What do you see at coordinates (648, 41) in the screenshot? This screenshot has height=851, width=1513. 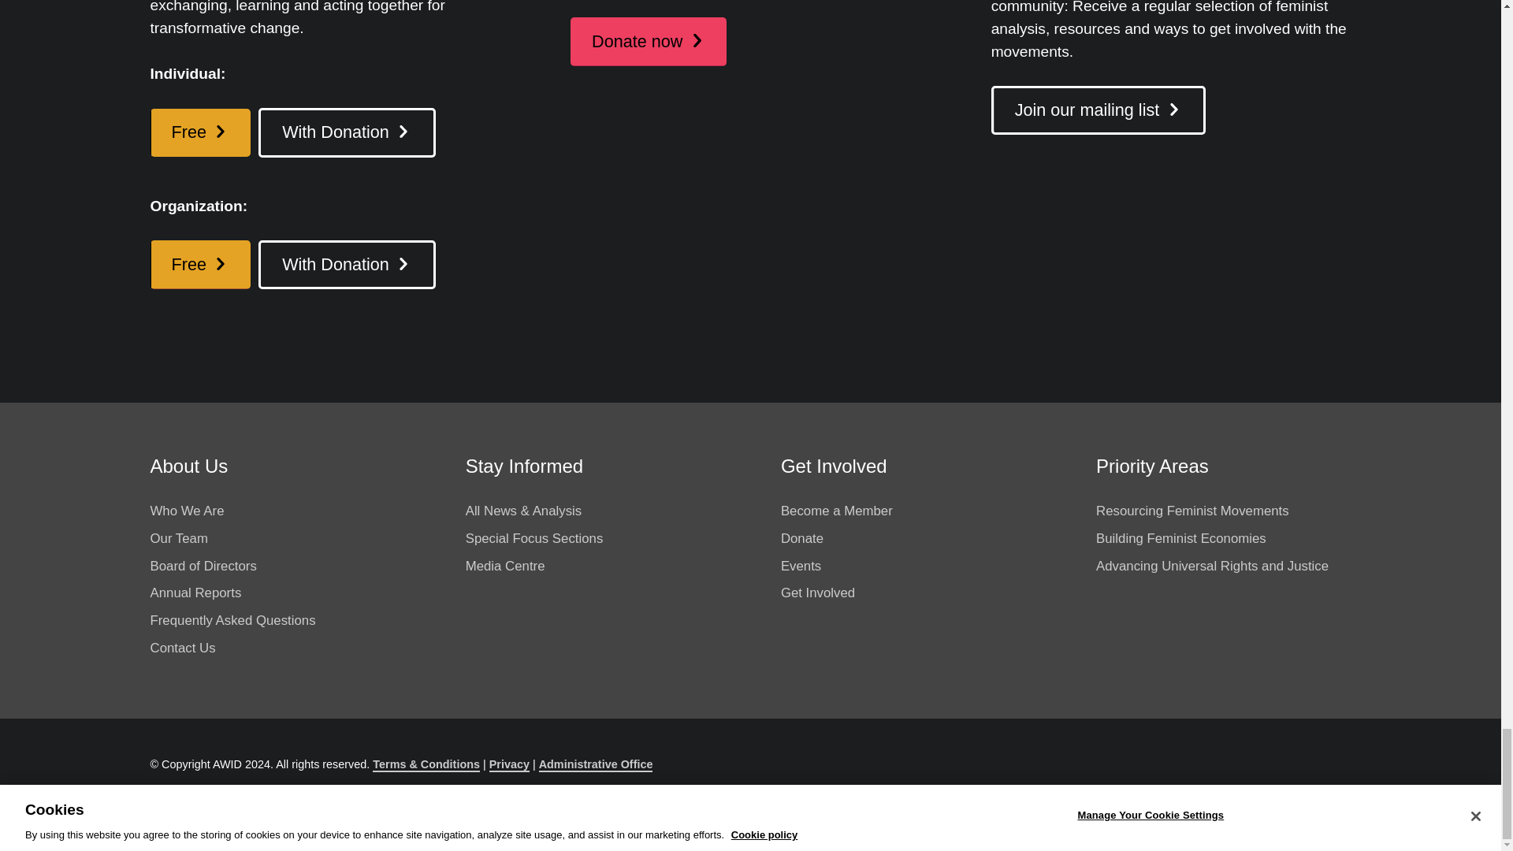 I see `Donate now` at bounding box center [648, 41].